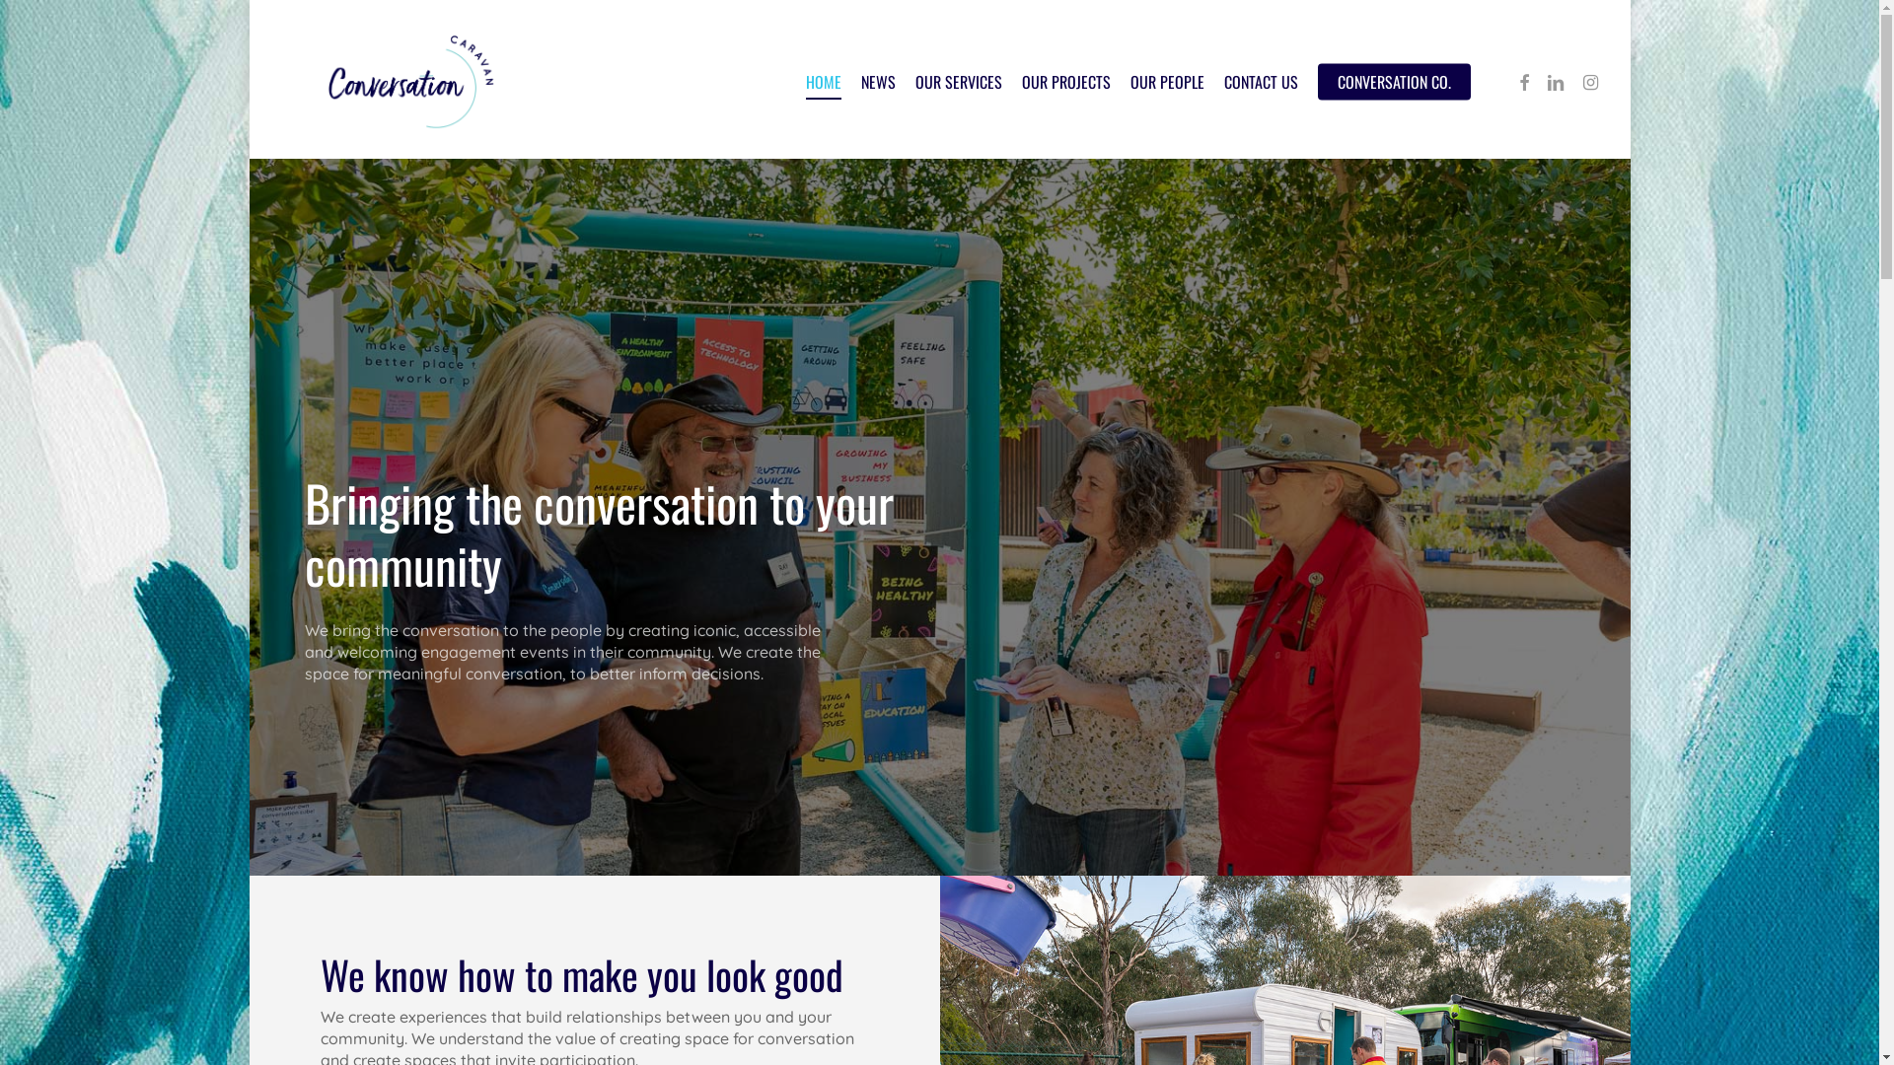 The height and width of the screenshot is (1065, 1894). What do you see at coordinates (878, 82) in the screenshot?
I see `NEWS` at bounding box center [878, 82].